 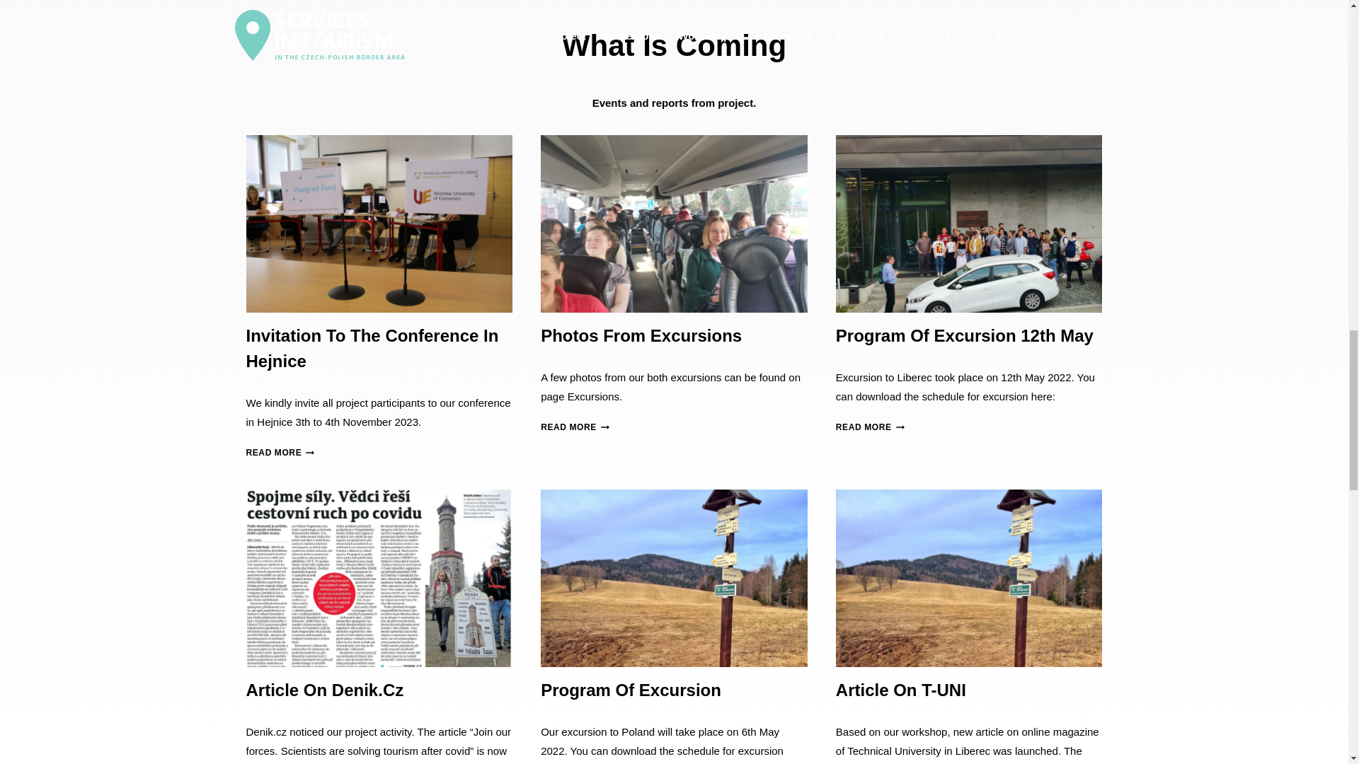 What do you see at coordinates (575, 427) in the screenshot?
I see `READ MORE` at bounding box center [575, 427].